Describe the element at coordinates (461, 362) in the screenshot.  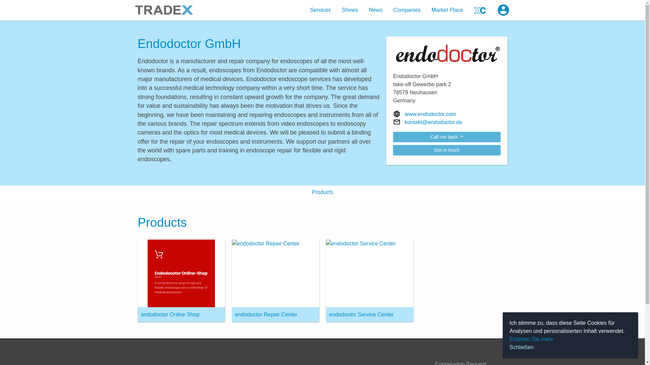
I see `Cooperation Request` at that location.